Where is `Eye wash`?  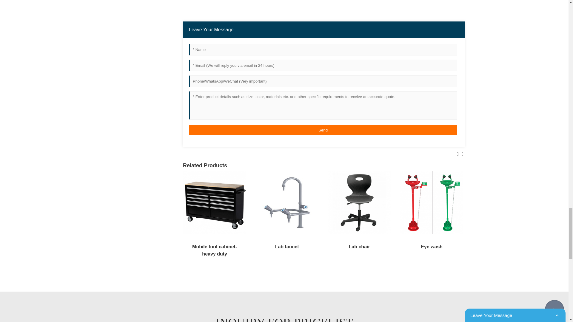
Eye wash is located at coordinates (432, 202).